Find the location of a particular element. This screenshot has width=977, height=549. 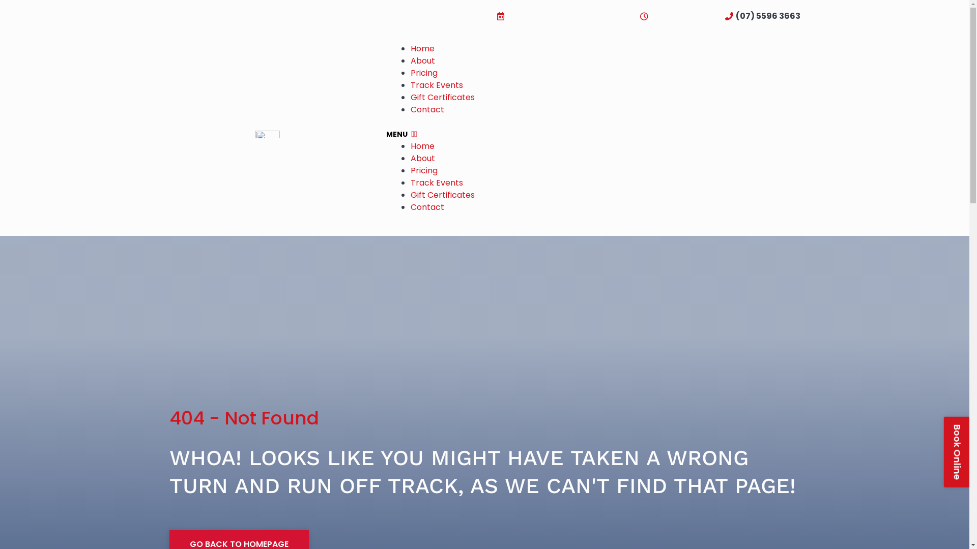

Track Events is located at coordinates (437, 85).